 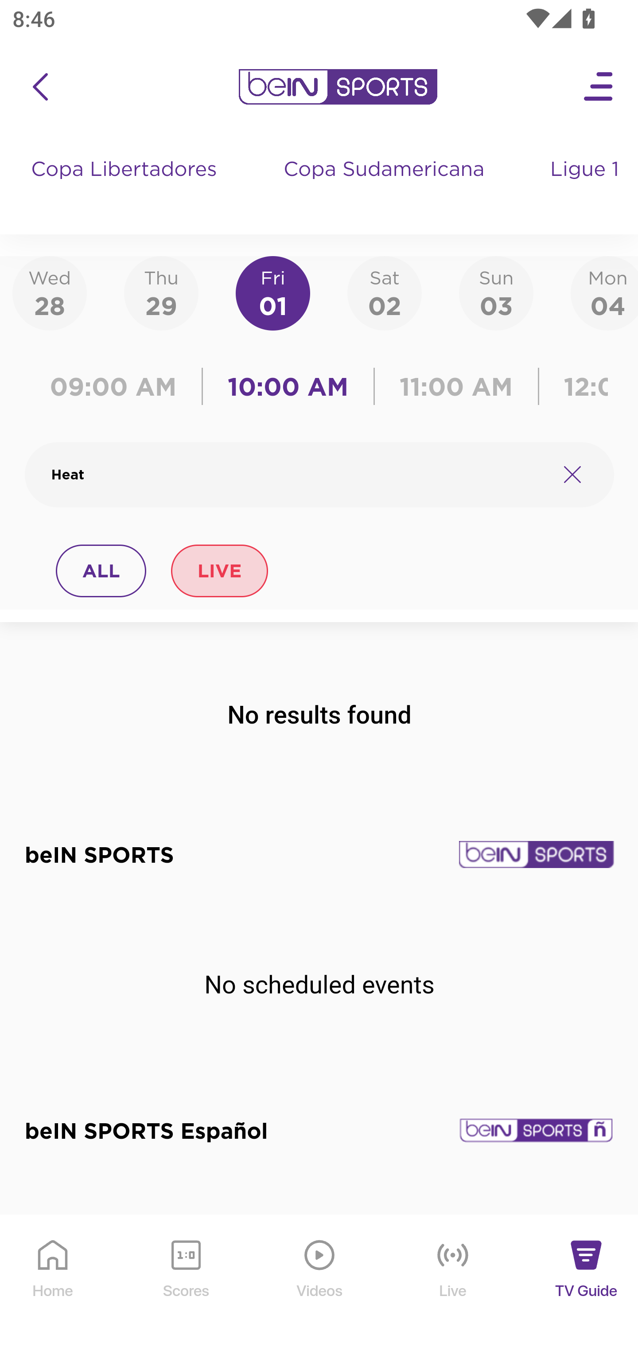 What do you see at coordinates (288, 386) in the screenshot?
I see `10:00 AM` at bounding box center [288, 386].